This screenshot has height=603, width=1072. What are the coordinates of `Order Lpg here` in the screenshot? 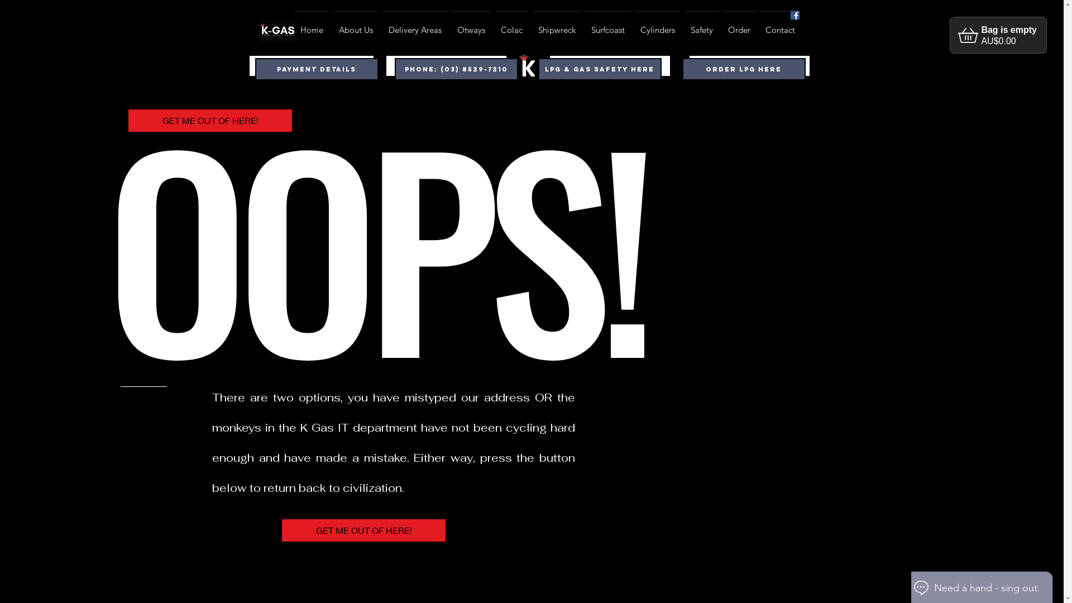 It's located at (749, 66).